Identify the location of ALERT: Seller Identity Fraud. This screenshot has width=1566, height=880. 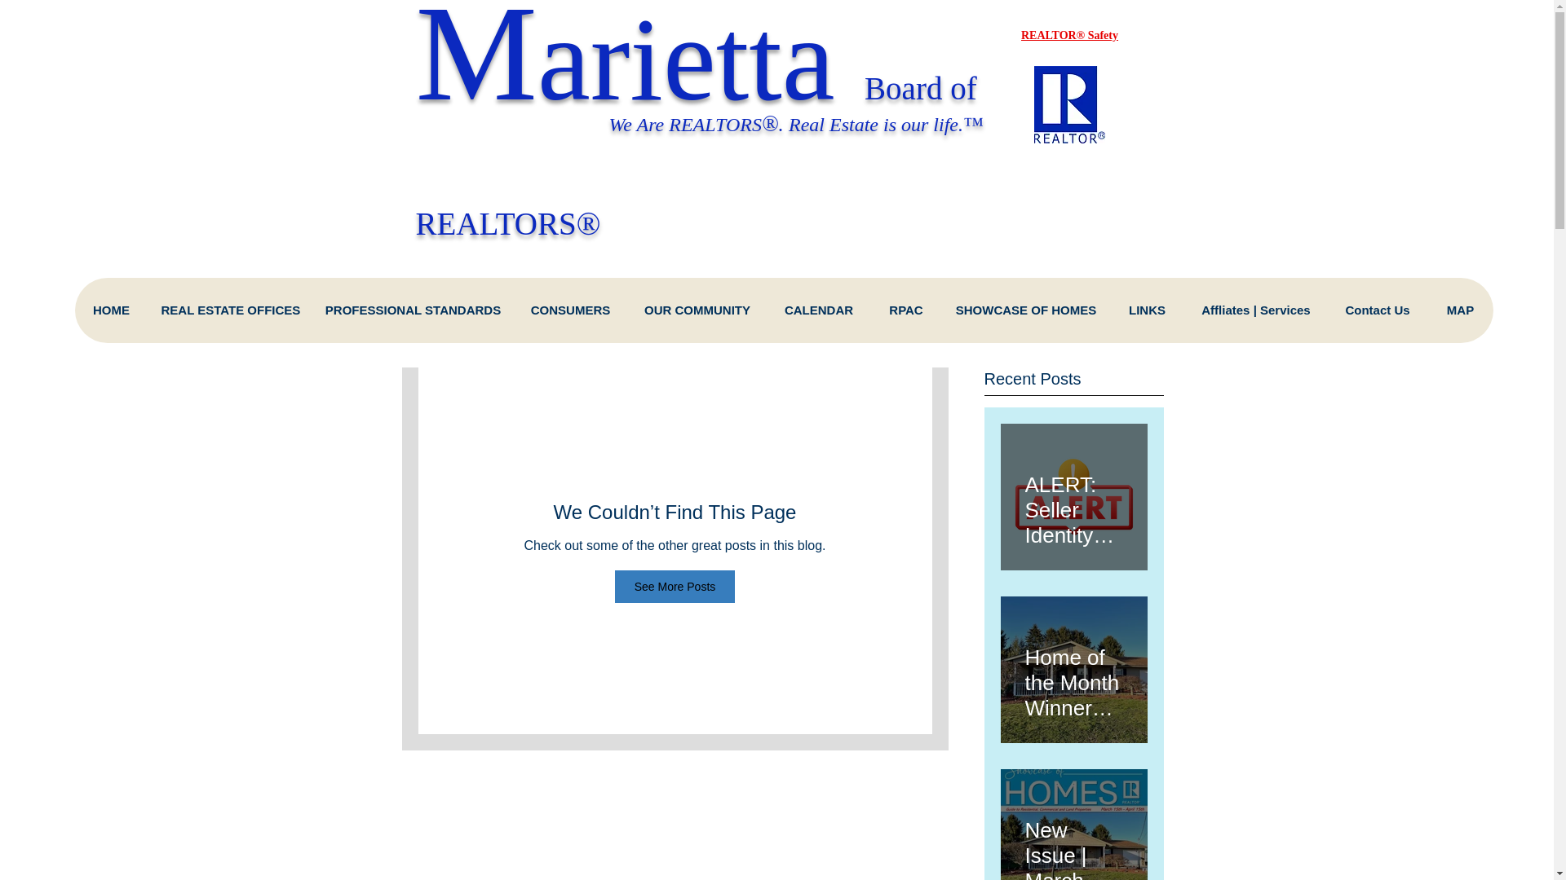
(1073, 502).